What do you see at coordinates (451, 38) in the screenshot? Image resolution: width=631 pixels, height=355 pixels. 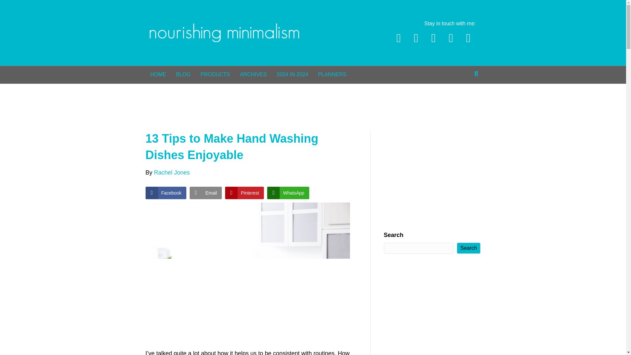 I see `Instagram` at bounding box center [451, 38].